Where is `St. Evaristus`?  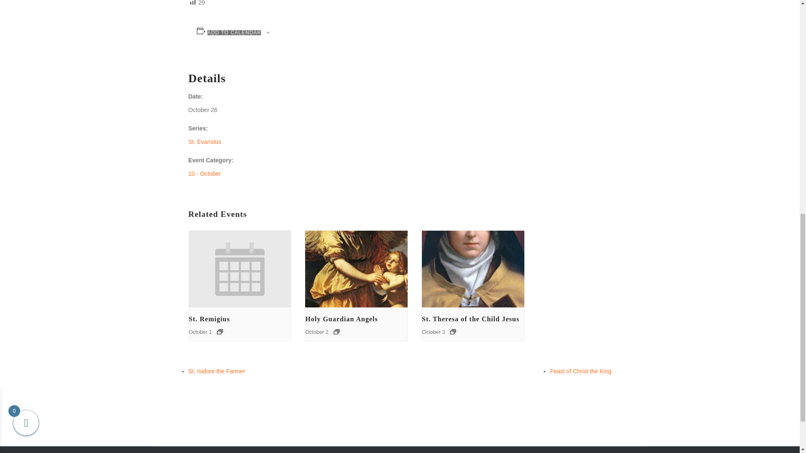
St. Evaristus is located at coordinates (204, 142).